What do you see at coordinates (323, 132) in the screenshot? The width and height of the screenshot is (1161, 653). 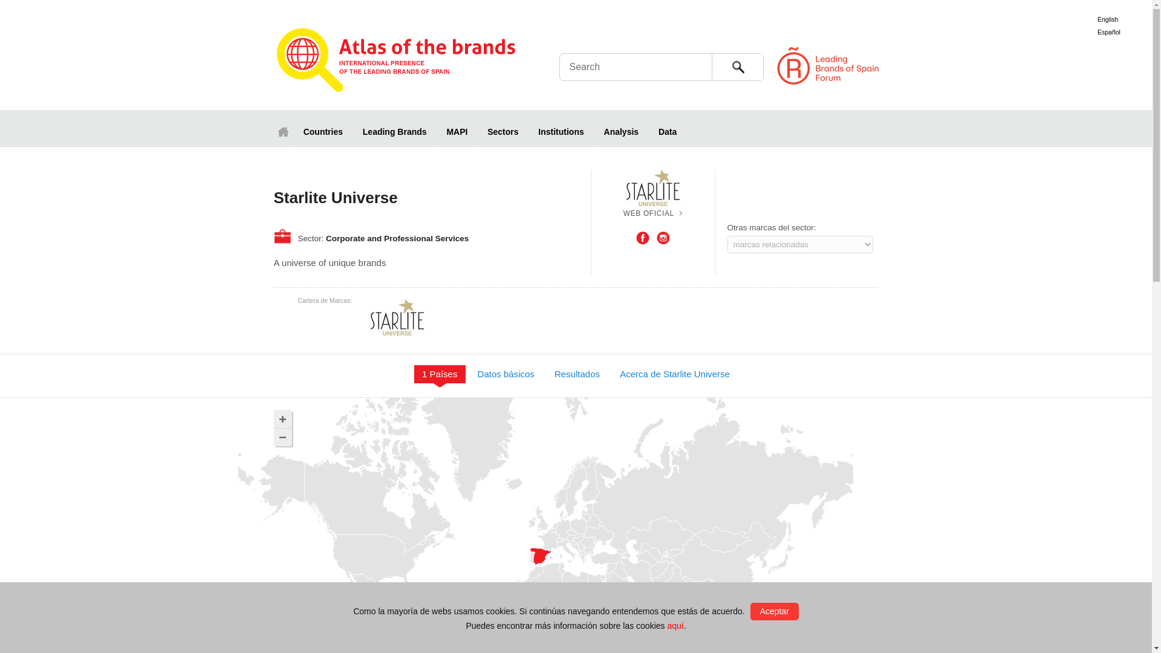 I see `Countries` at bounding box center [323, 132].